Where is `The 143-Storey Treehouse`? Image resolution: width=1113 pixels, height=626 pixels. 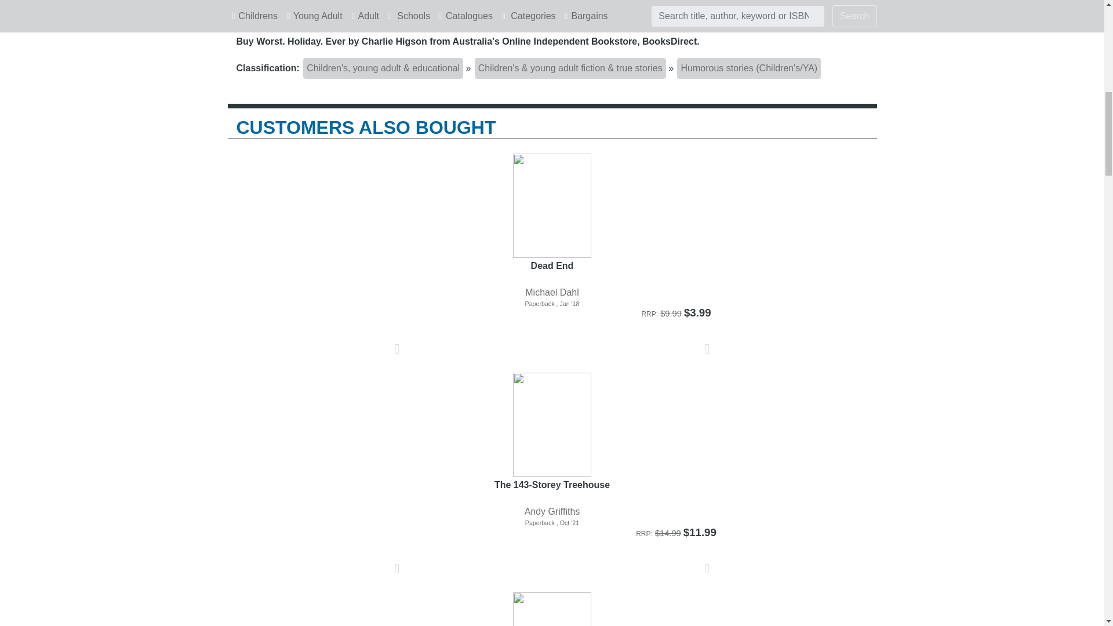 The 143-Storey Treehouse is located at coordinates (552, 492).